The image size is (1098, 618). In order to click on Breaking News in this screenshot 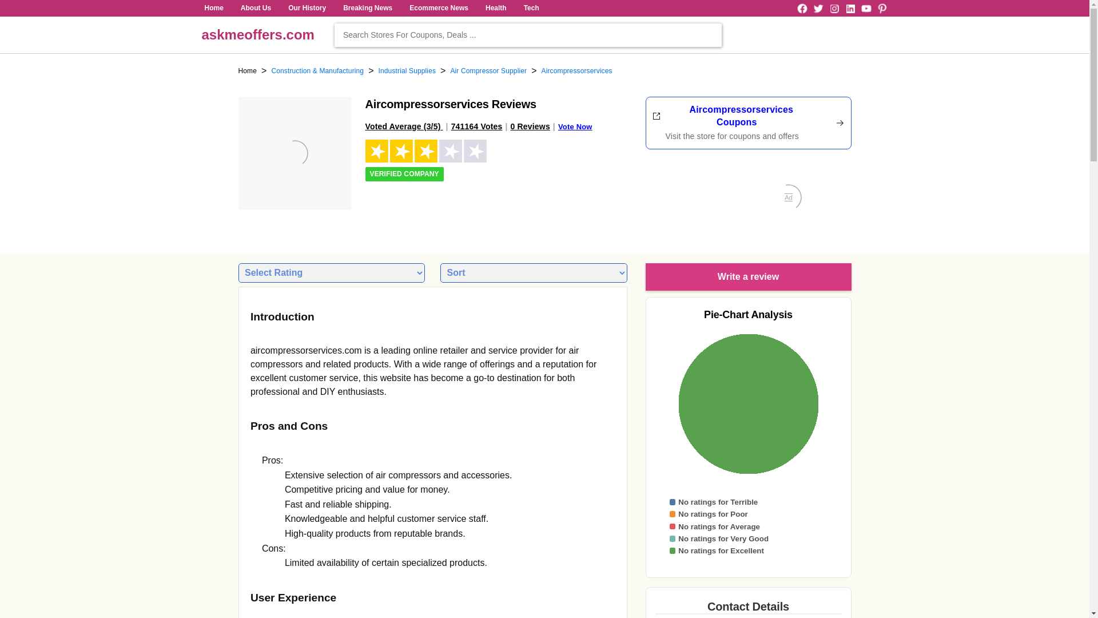, I will do `click(368, 8)`.